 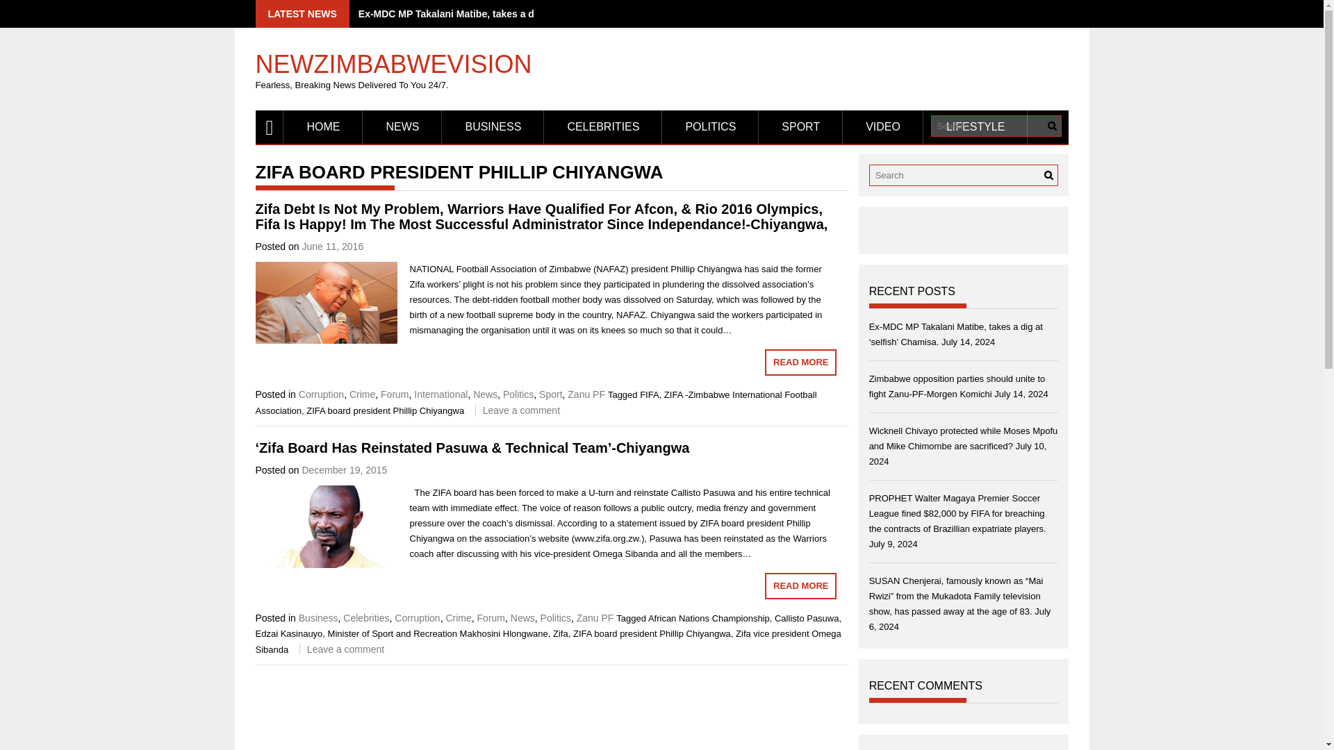 I want to click on HOME, so click(x=322, y=126).